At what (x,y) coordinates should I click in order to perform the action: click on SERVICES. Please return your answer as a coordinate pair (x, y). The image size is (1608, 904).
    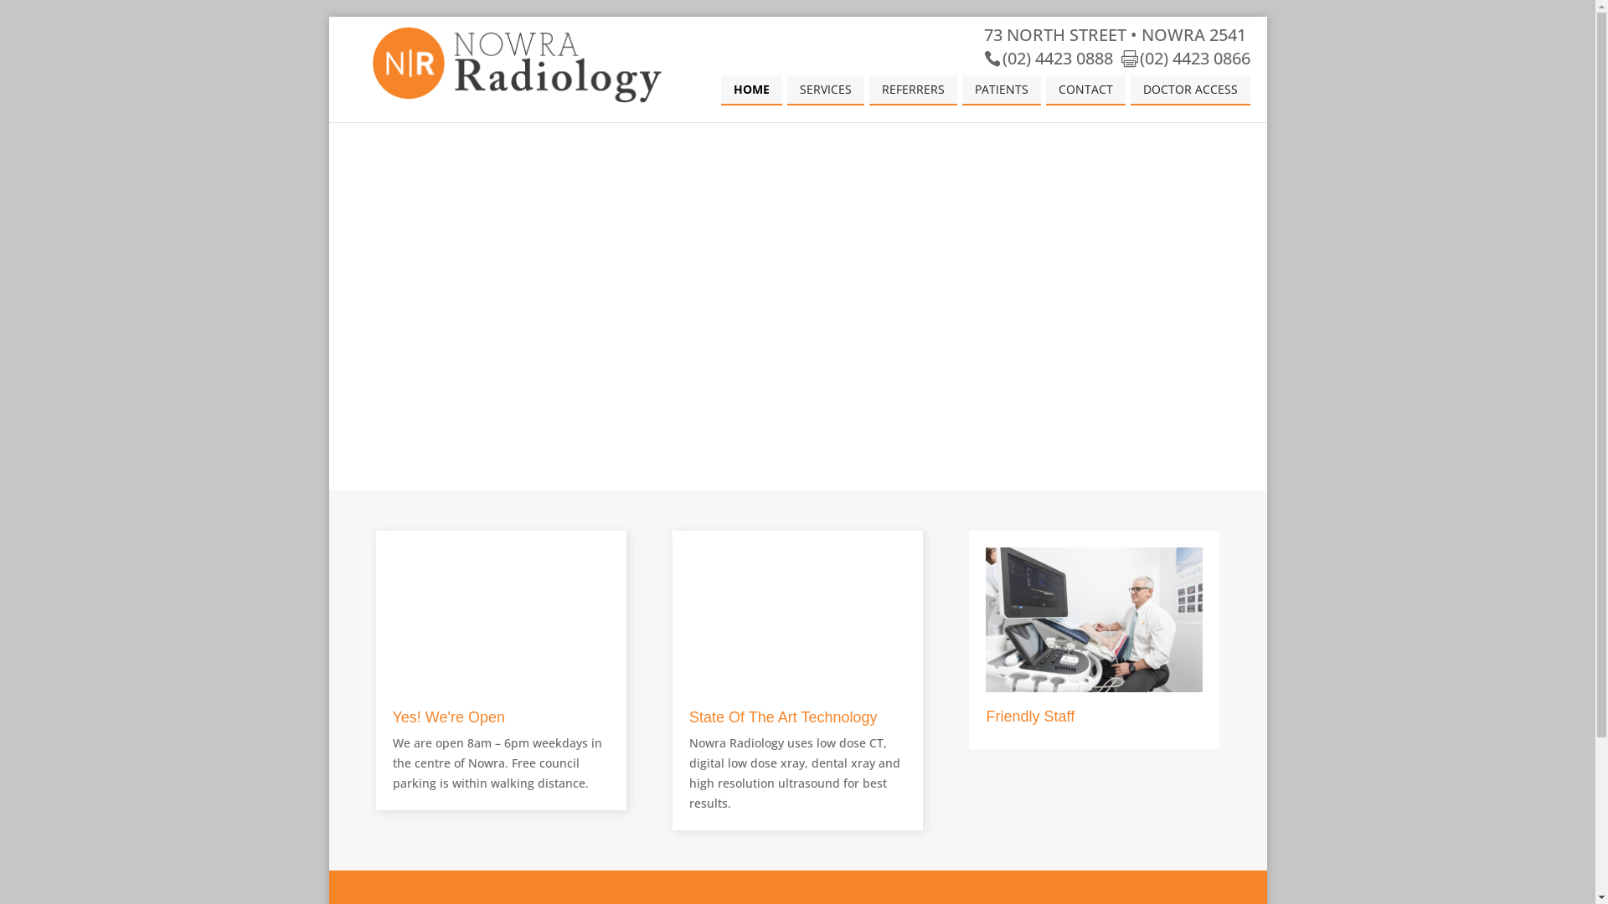
    Looking at the image, I should click on (826, 90).